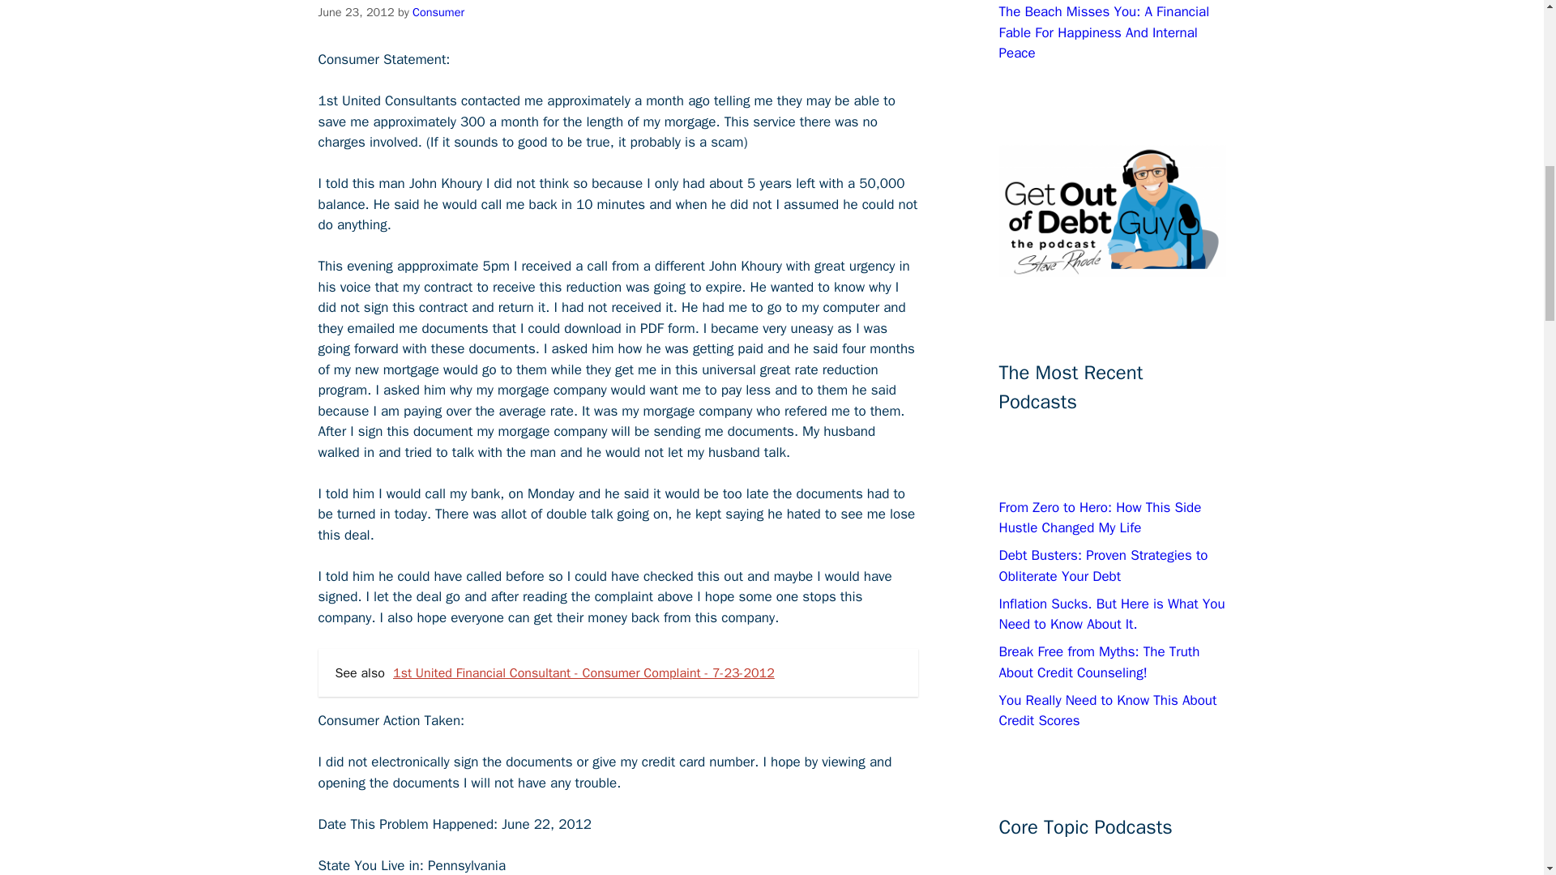  What do you see at coordinates (438, 11) in the screenshot?
I see `Consumer` at bounding box center [438, 11].